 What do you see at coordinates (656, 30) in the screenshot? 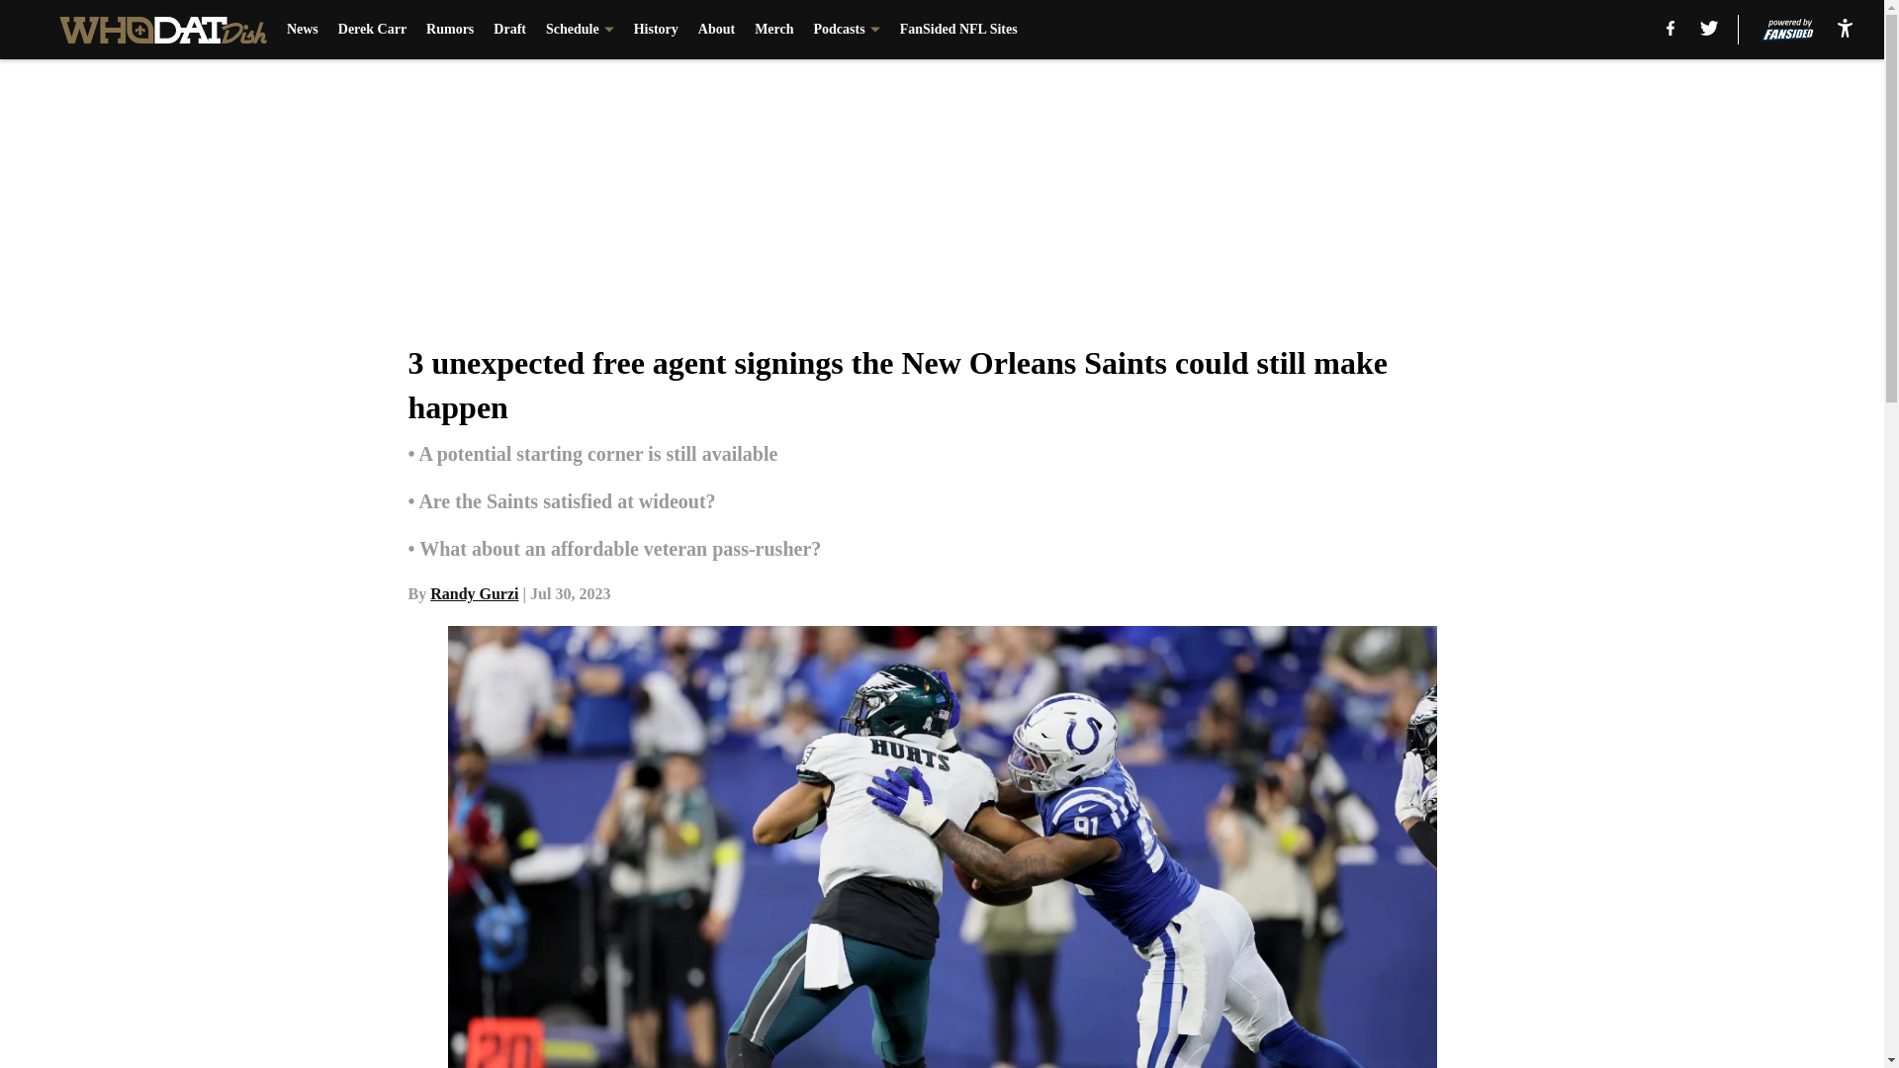
I see `History` at bounding box center [656, 30].